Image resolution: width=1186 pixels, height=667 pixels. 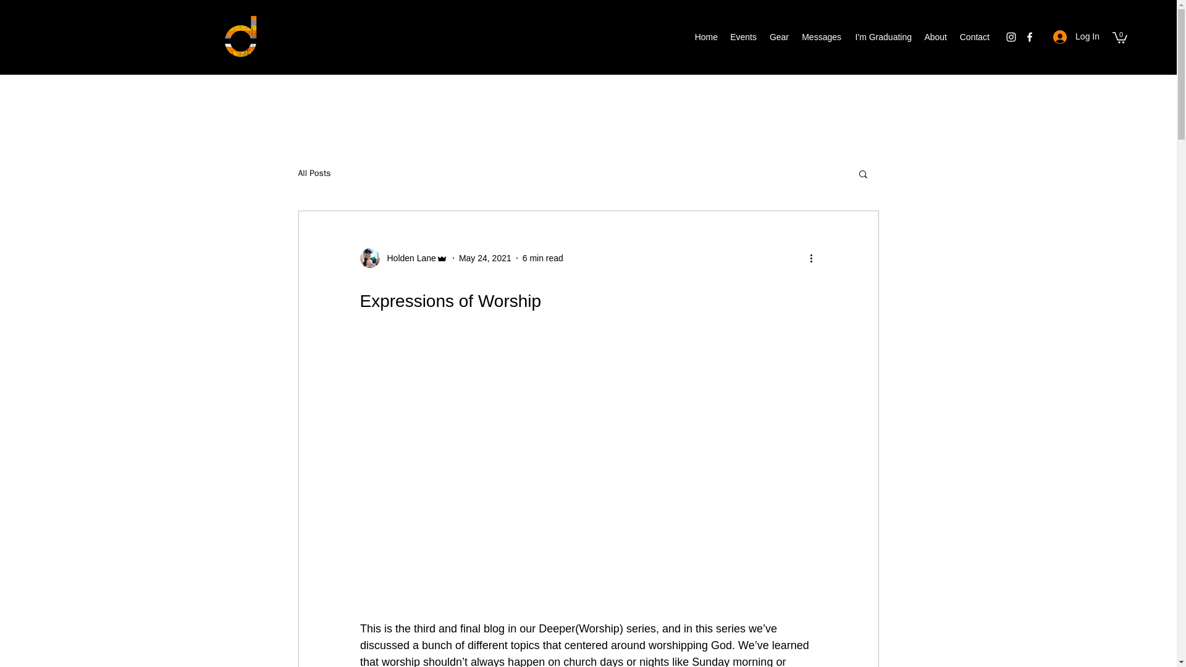 I want to click on Holden Lane, so click(x=403, y=258).